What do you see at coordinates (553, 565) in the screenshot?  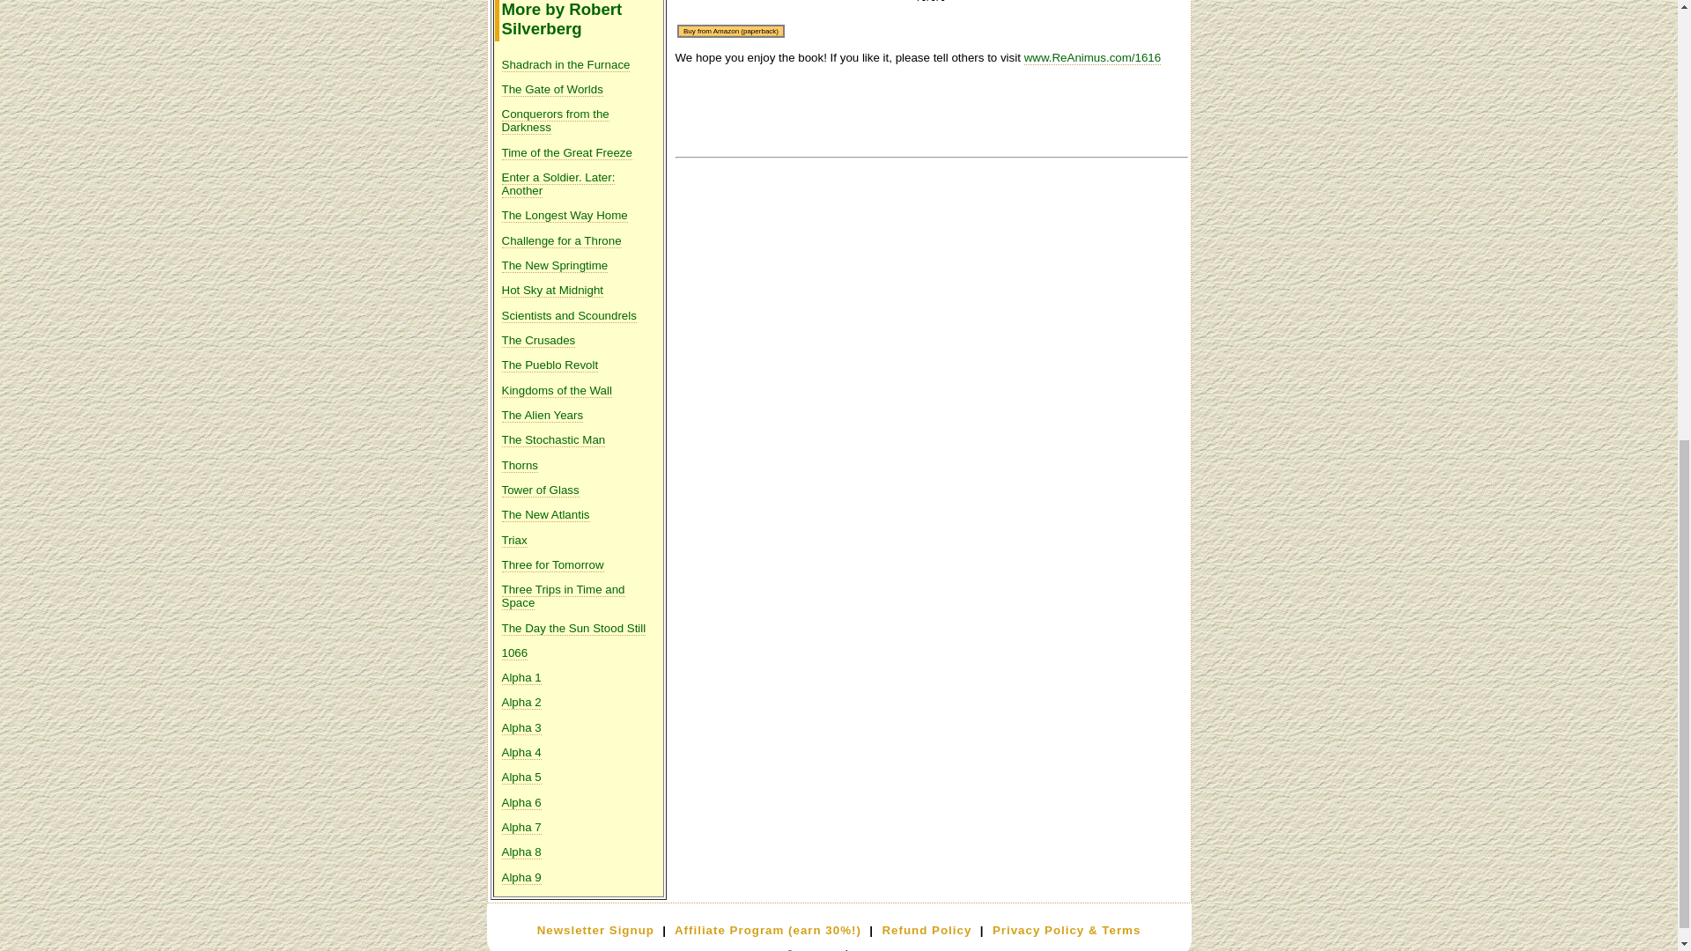 I see `Three for Tomorrow` at bounding box center [553, 565].